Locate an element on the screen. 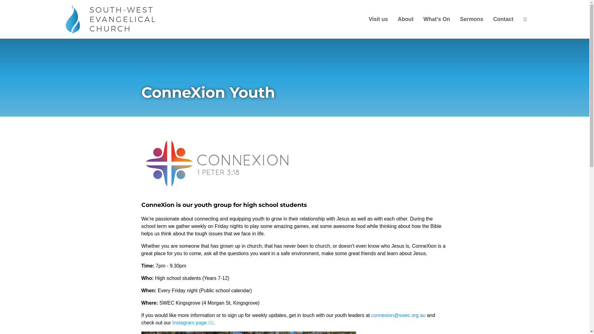 Image resolution: width=594 pixels, height=334 pixels. connexion@swec.org.au is located at coordinates (398, 315).